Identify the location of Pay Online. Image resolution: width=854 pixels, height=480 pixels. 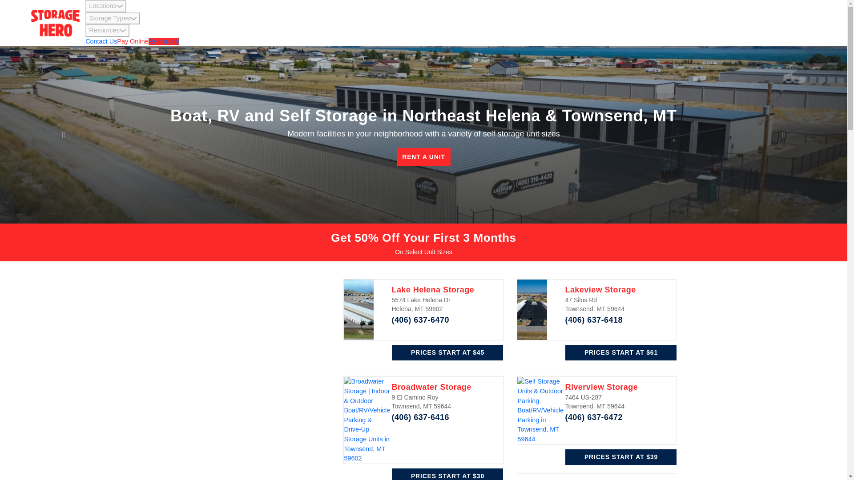
(133, 41).